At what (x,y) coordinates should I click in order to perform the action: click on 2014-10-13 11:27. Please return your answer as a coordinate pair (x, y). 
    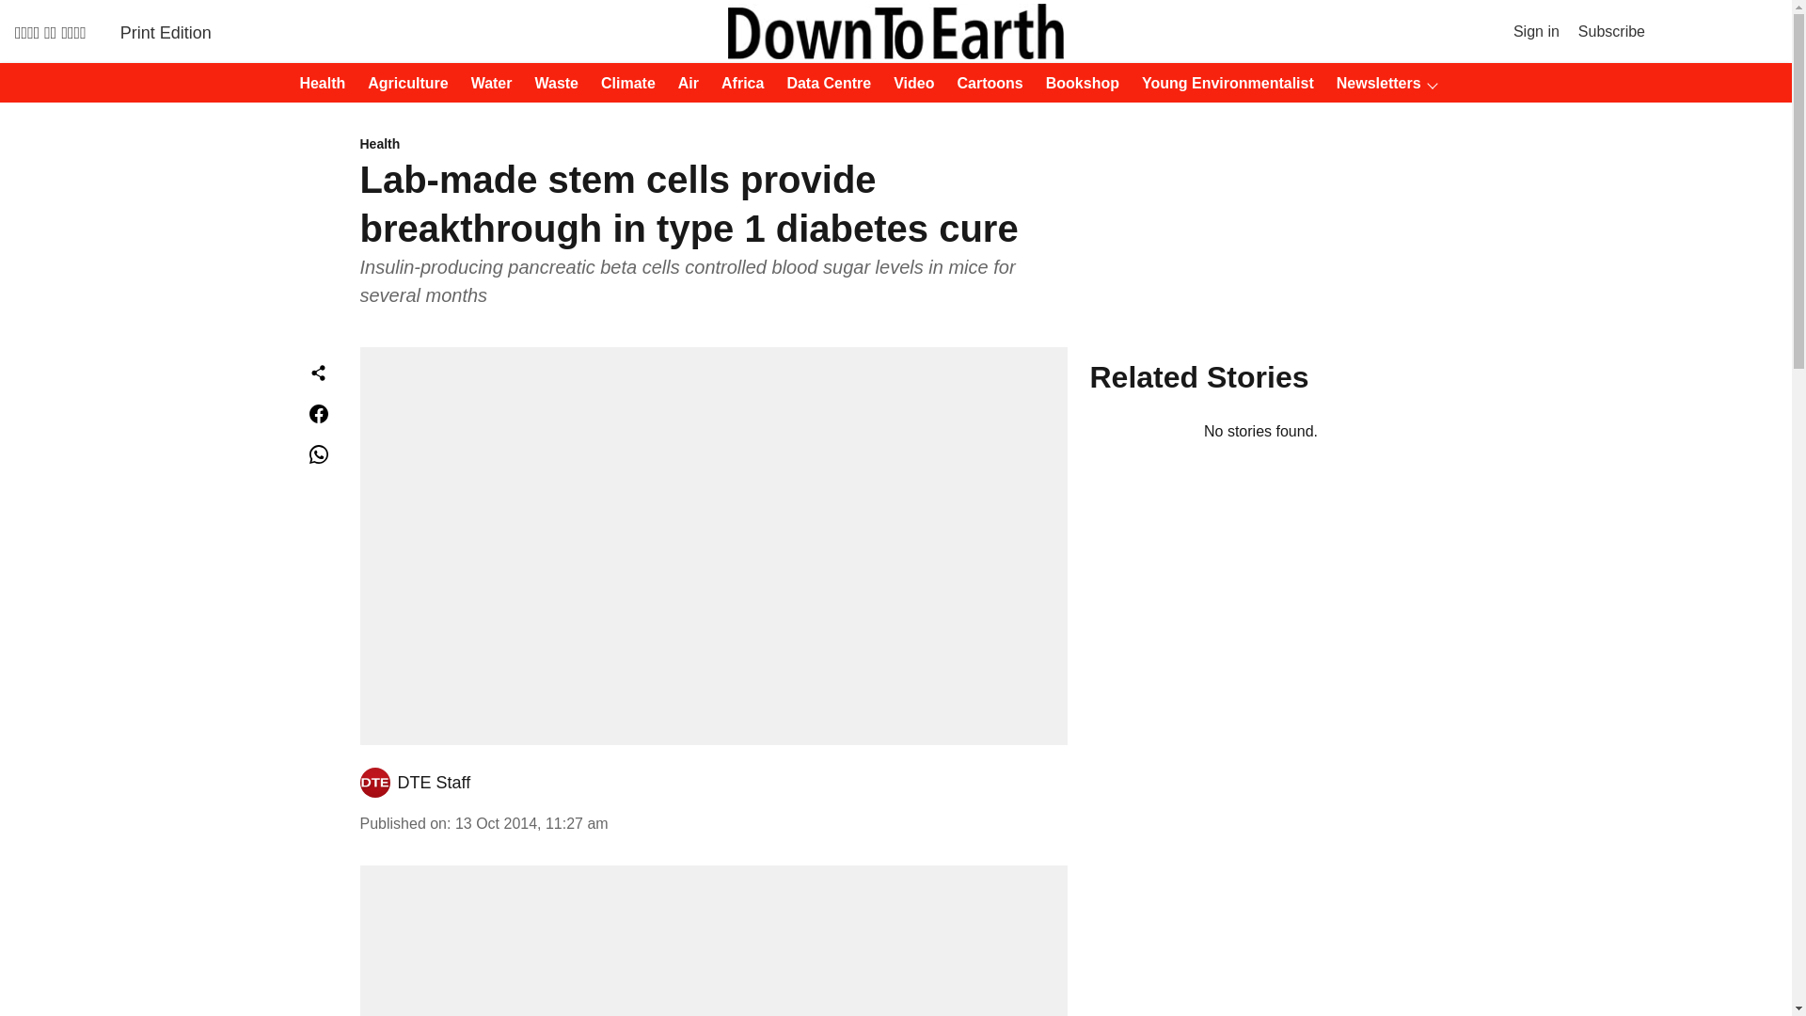
    Looking at the image, I should click on (531, 824).